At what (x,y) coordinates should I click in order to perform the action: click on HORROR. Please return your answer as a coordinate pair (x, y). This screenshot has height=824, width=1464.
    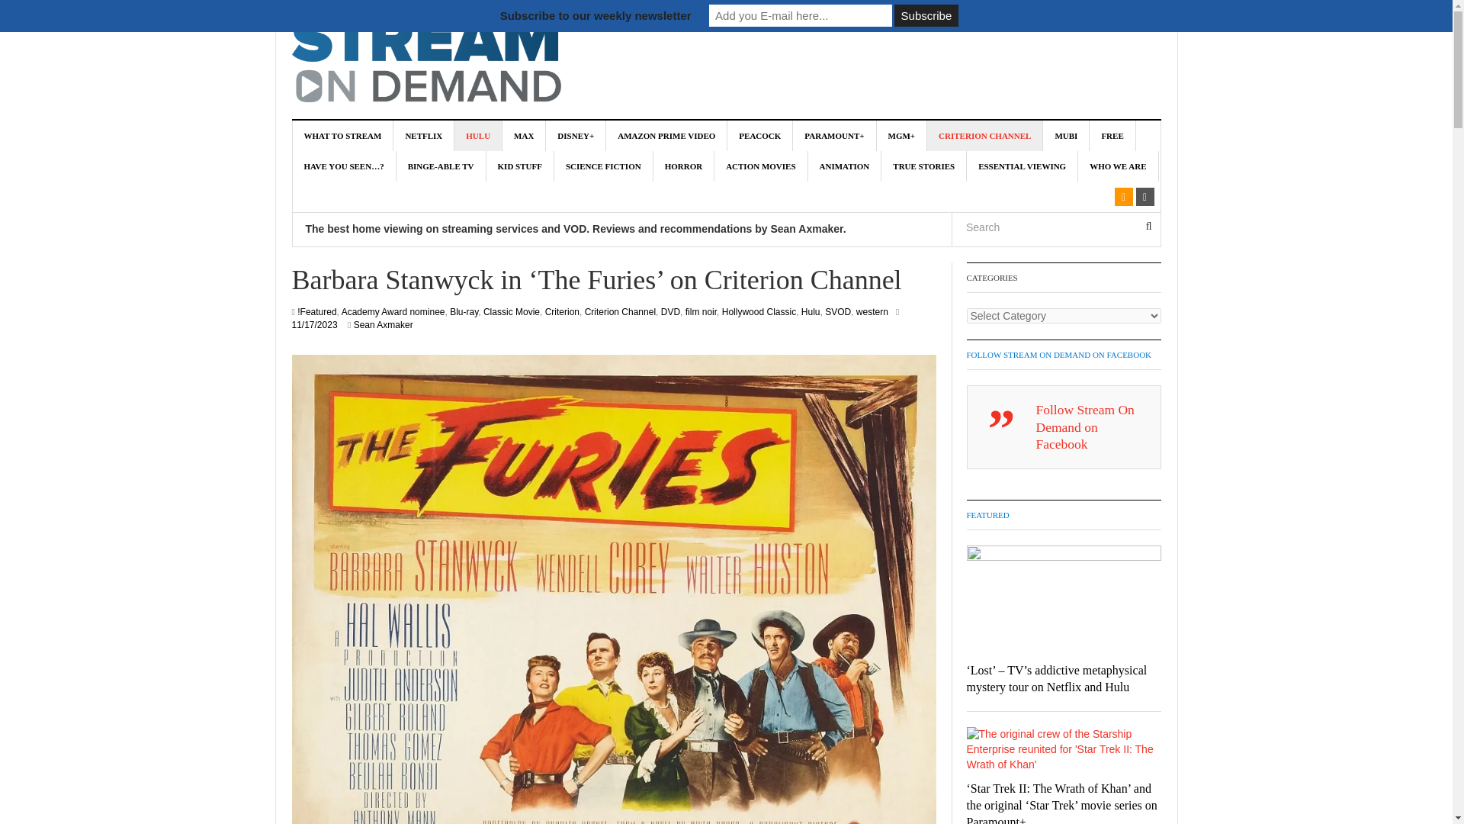
    Looking at the image, I should click on (684, 166).